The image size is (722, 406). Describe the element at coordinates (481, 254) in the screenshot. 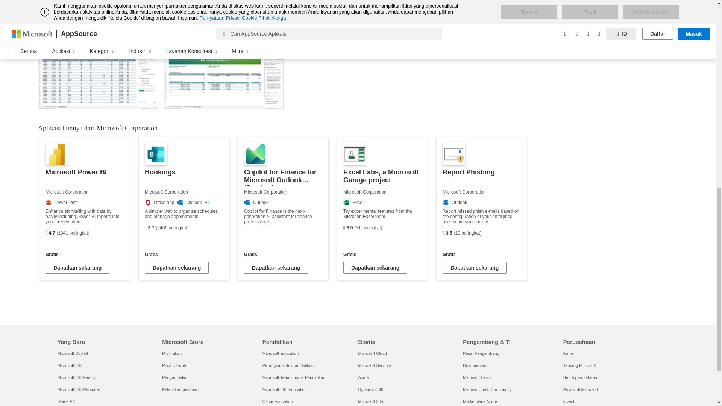

I see `Gratis` at that location.